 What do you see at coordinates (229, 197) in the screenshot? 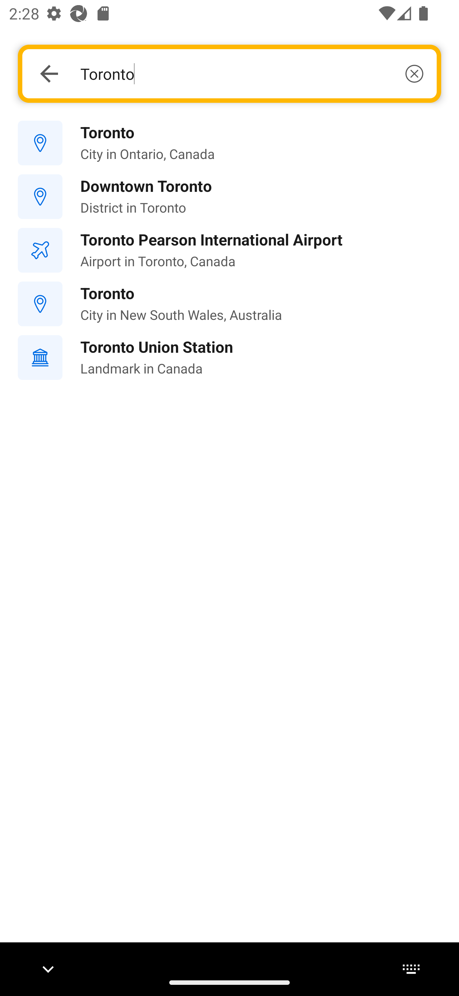
I see `Downtown Toronto District in Toronto` at bounding box center [229, 197].